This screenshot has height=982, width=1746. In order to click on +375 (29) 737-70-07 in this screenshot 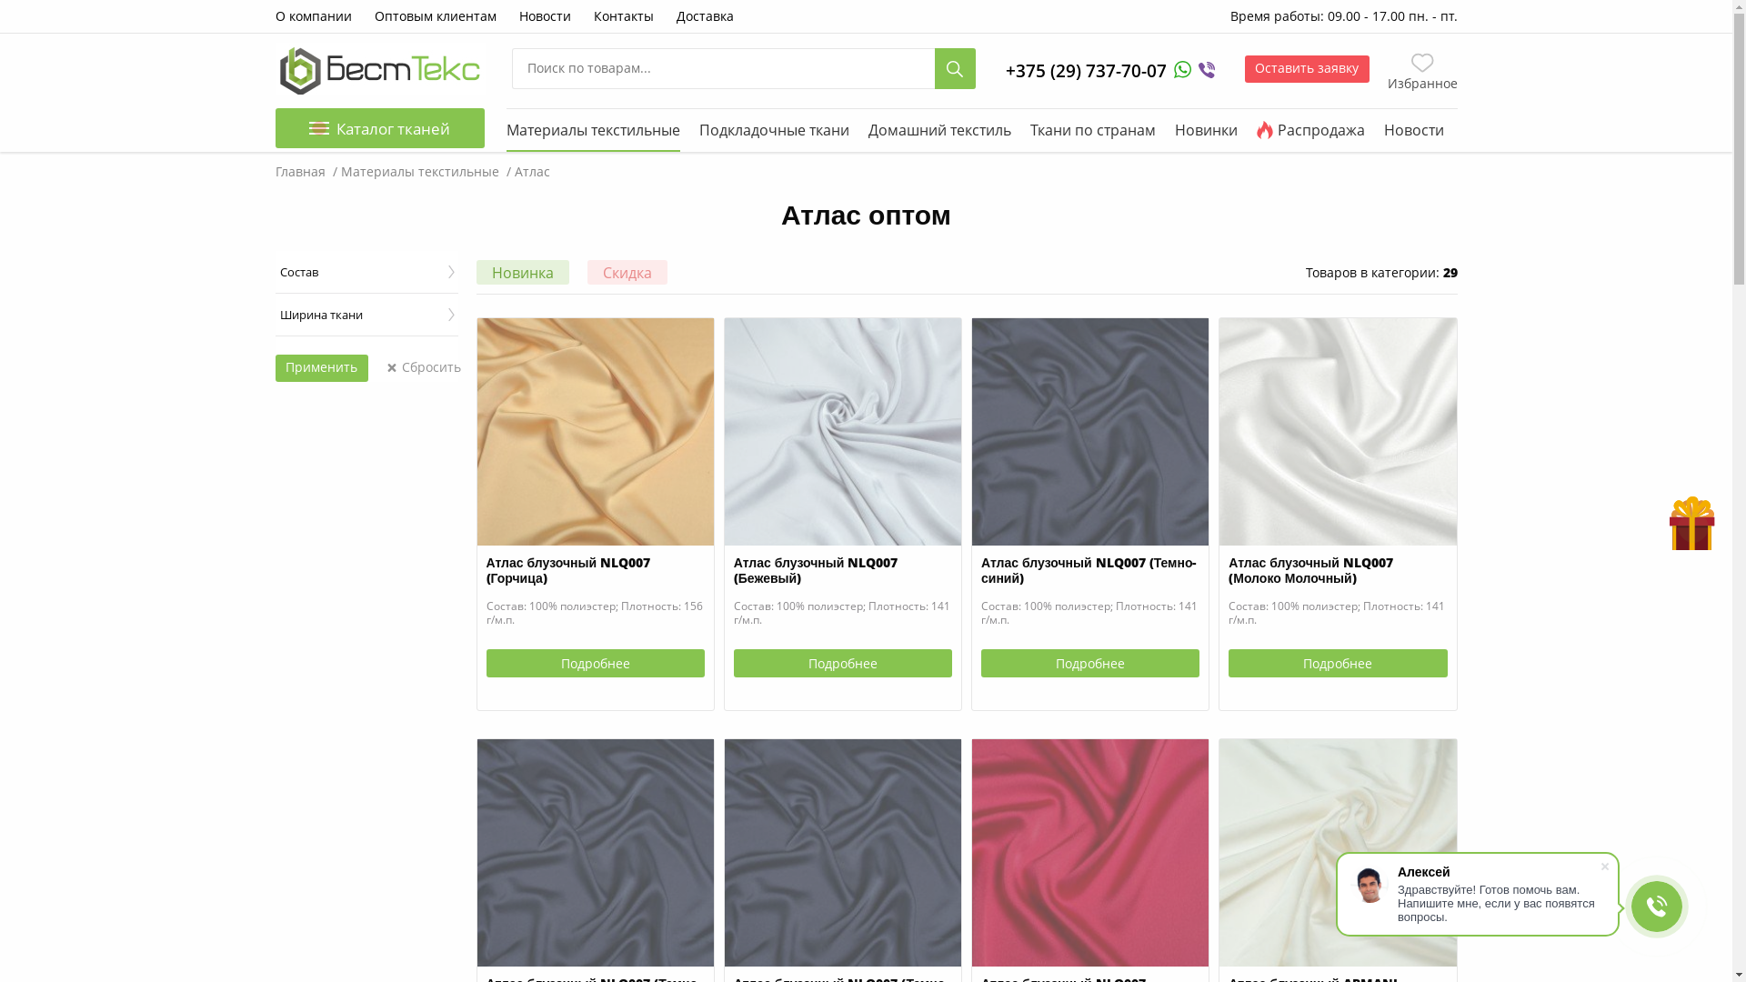, I will do `click(1086, 71)`.